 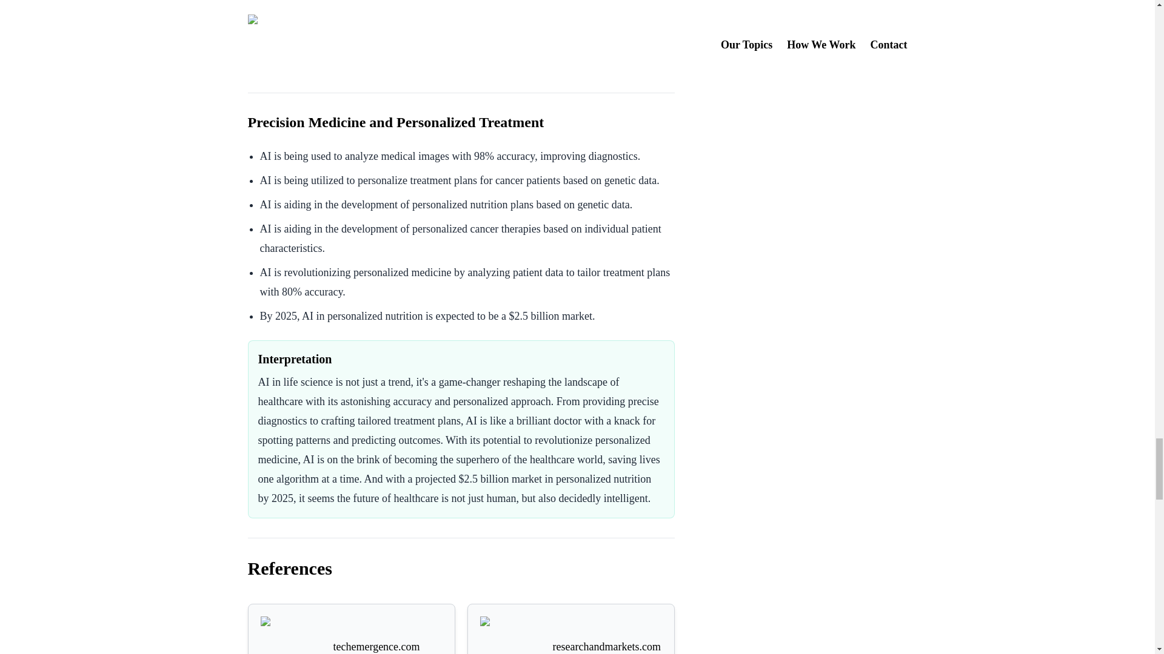 I want to click on researchandmarkets.com, so click(x=571, y=635).